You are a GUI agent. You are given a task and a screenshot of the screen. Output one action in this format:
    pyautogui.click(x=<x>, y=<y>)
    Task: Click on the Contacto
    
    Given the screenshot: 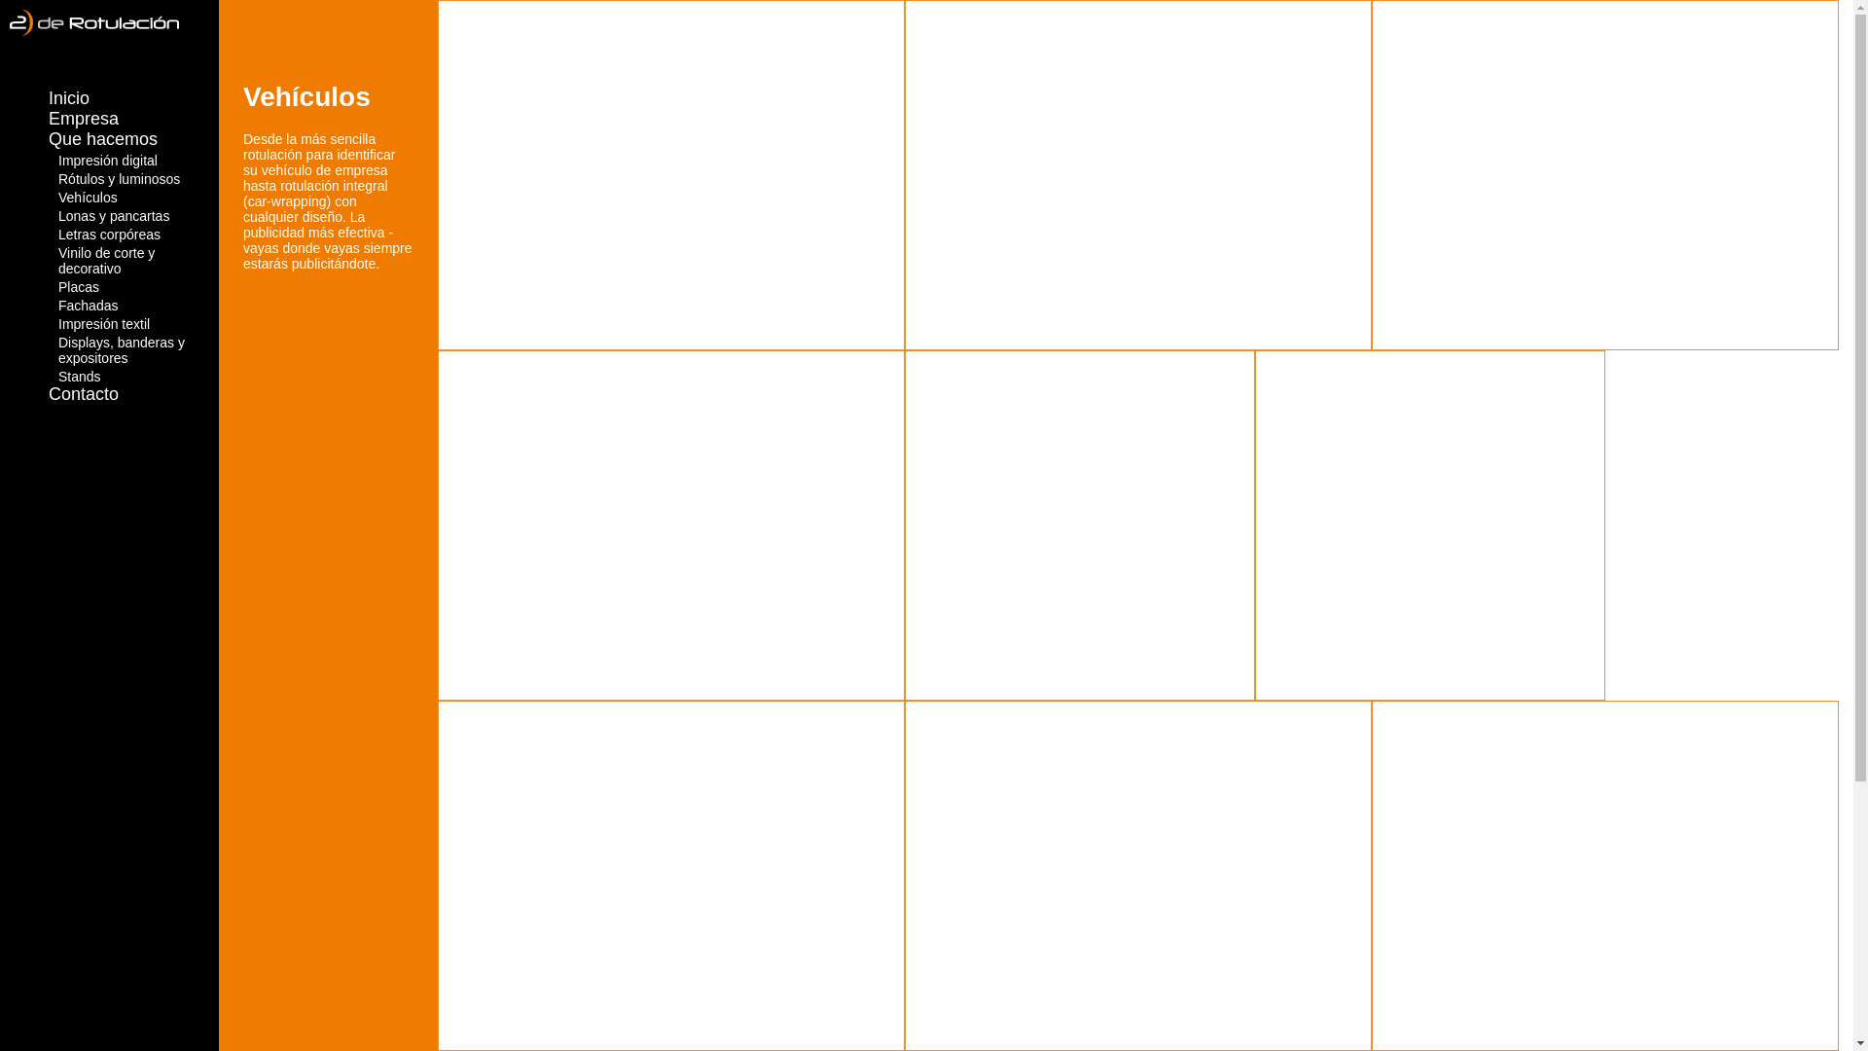 What is the action you would take?
    pyautogui.click(x=84, y=394)
    